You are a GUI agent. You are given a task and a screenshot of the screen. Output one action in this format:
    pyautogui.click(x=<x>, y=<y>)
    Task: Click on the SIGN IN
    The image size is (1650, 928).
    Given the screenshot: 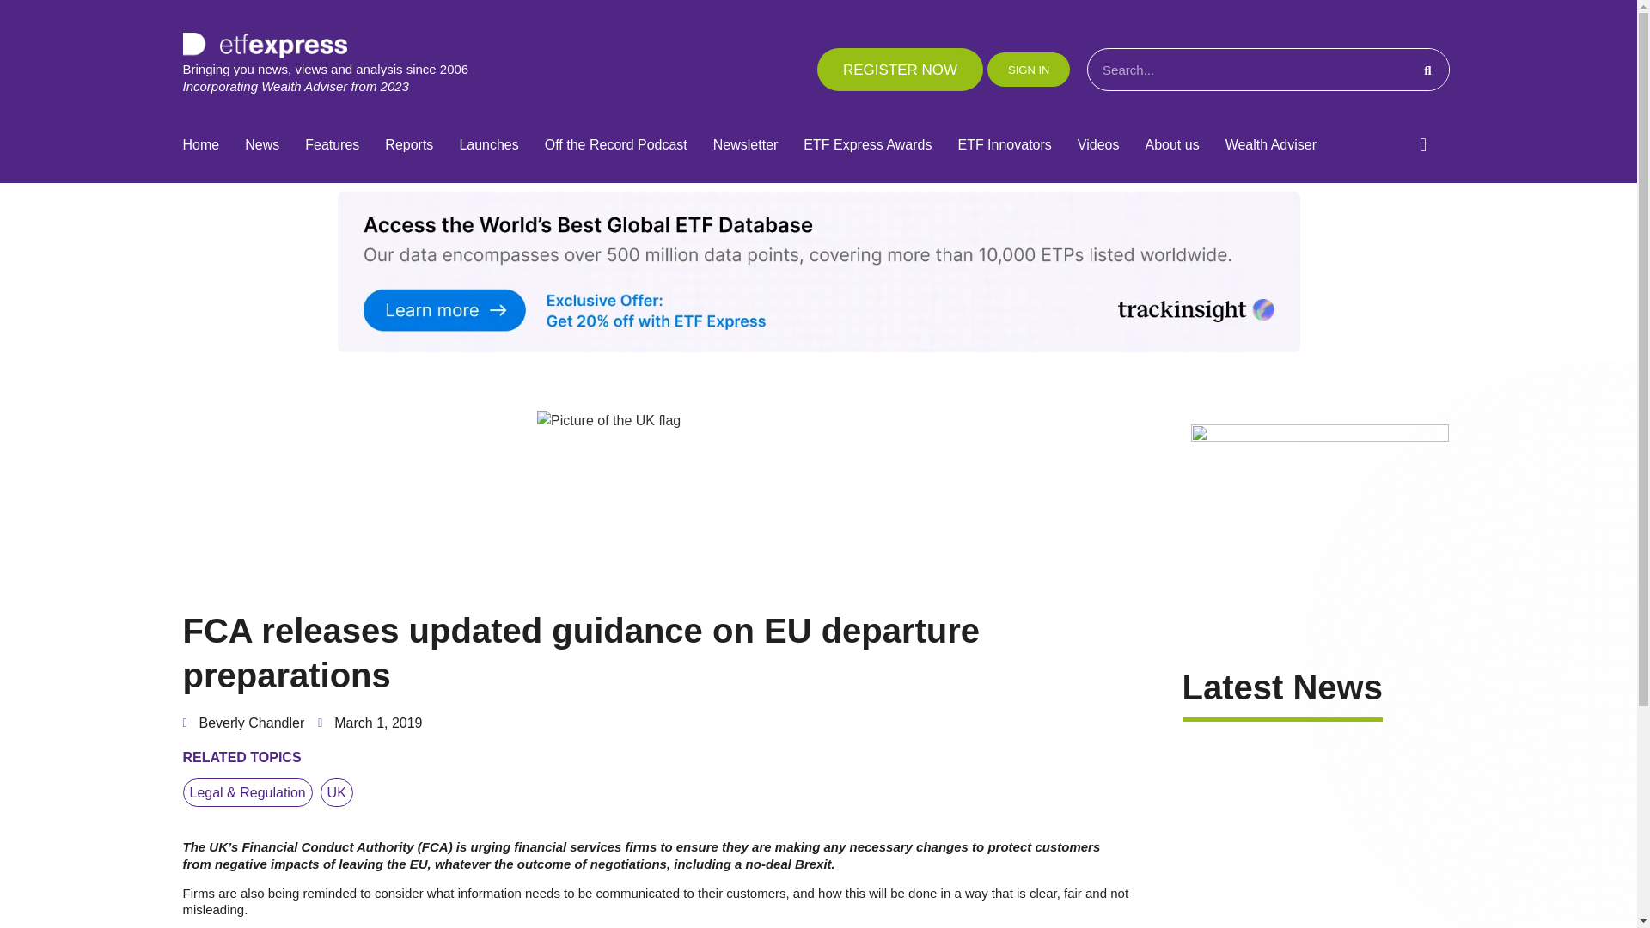 What is the action you would take?
    pyautogui.click(x=1028, y=69)
    